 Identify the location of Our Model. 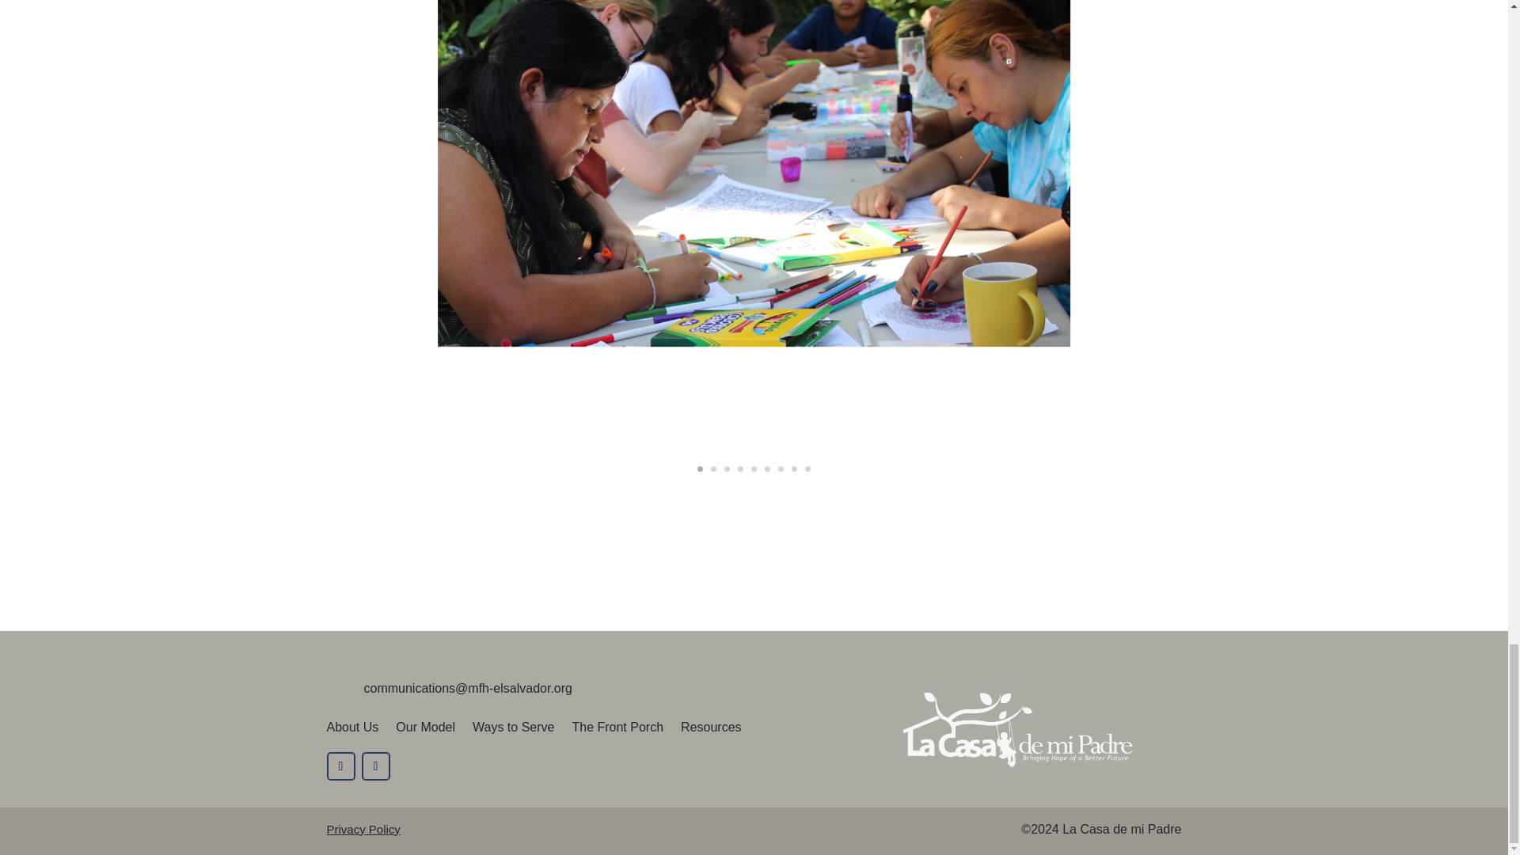
(424, 730).